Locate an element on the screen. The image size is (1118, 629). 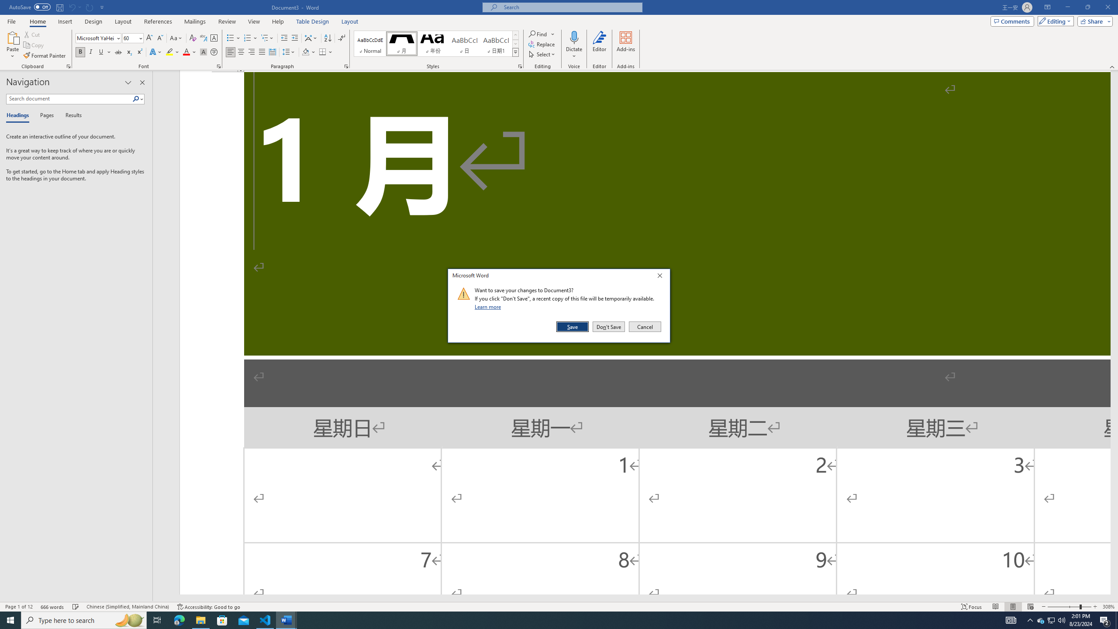
Bullets is located at coordinates (233, 38).